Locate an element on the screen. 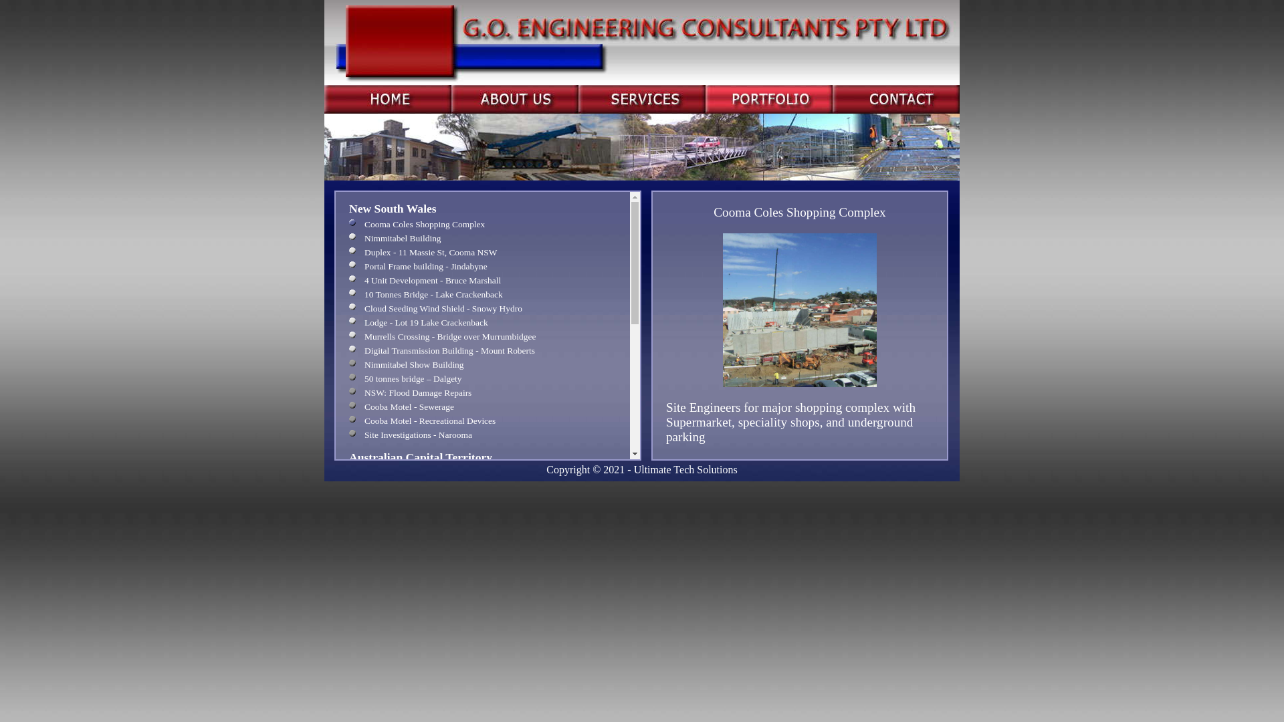 The height and width of the screenshot is (722, 1284). Various Domestic Building Engineering is located at coordinates (483, 473).